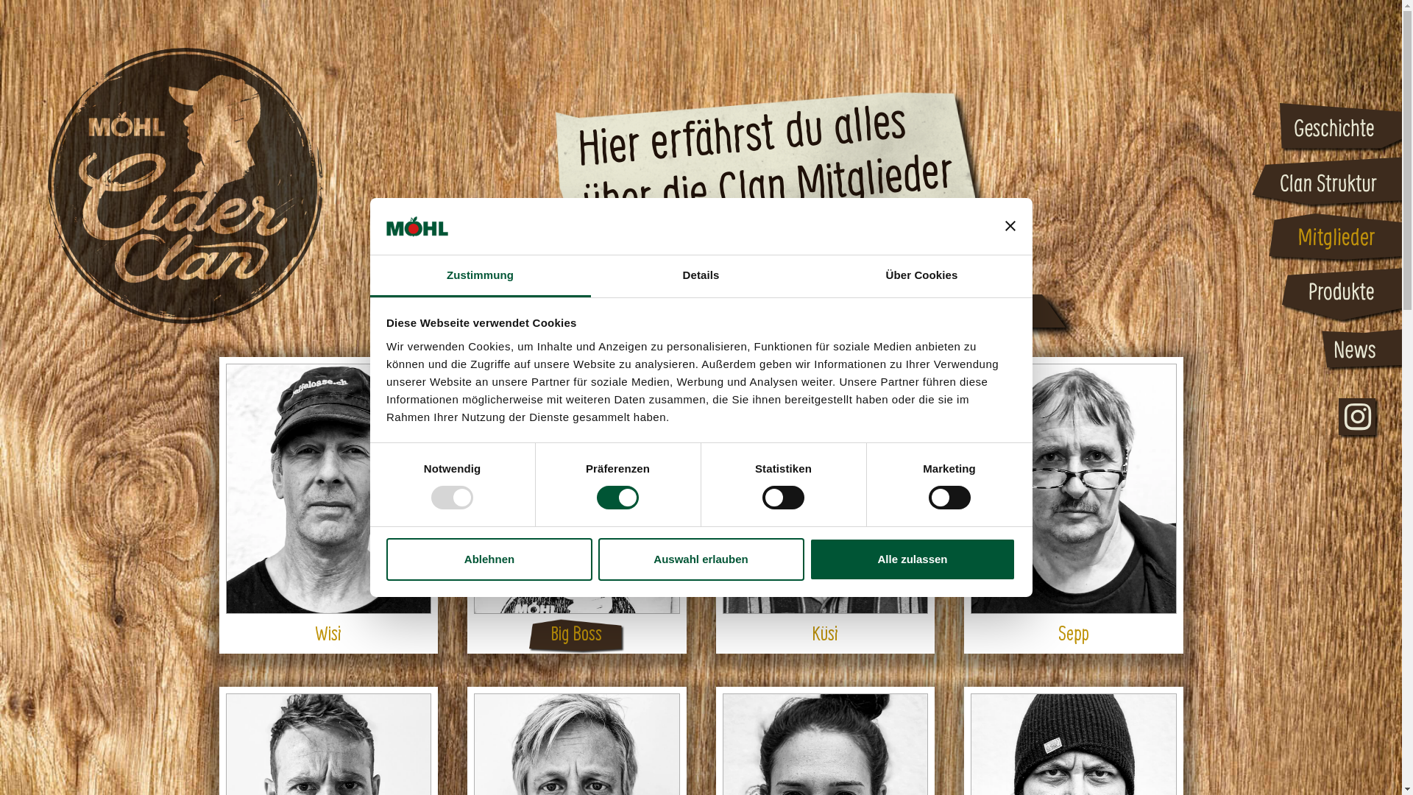 The height and width of the screenshot is (795, 1413). What do you see at coordinates (701, 277) in the screenshot?
I see `Details` at bounding box center [701, 277].